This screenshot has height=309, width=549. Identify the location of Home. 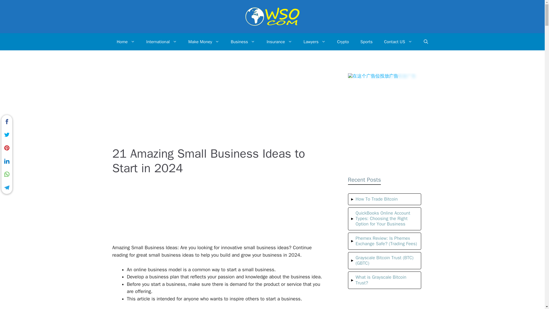
(126, 42).